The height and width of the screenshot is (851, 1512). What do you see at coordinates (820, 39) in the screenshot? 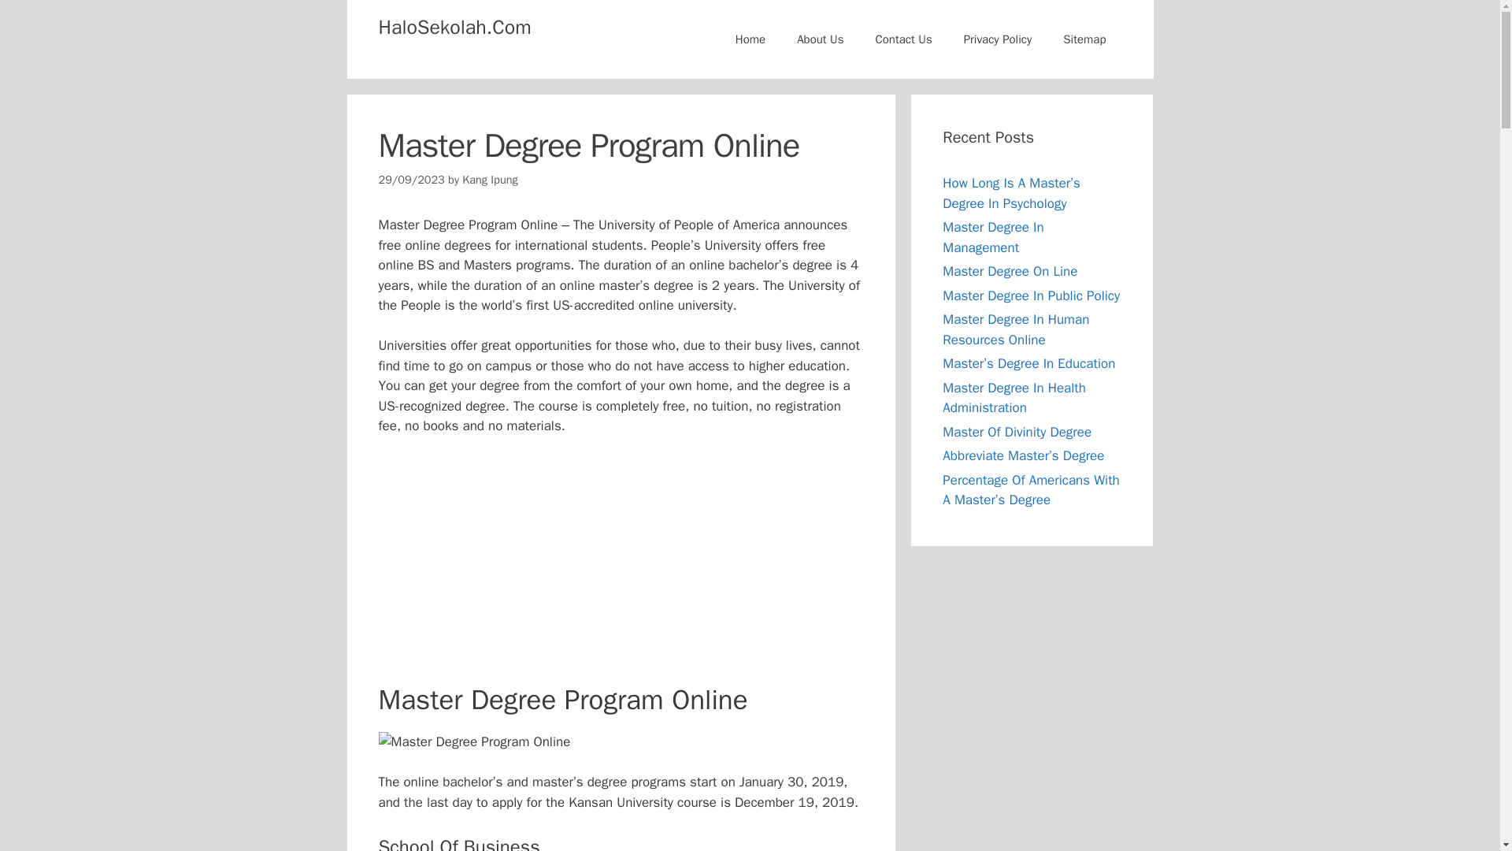
I see `About Us` at bounding box center [820, 39].